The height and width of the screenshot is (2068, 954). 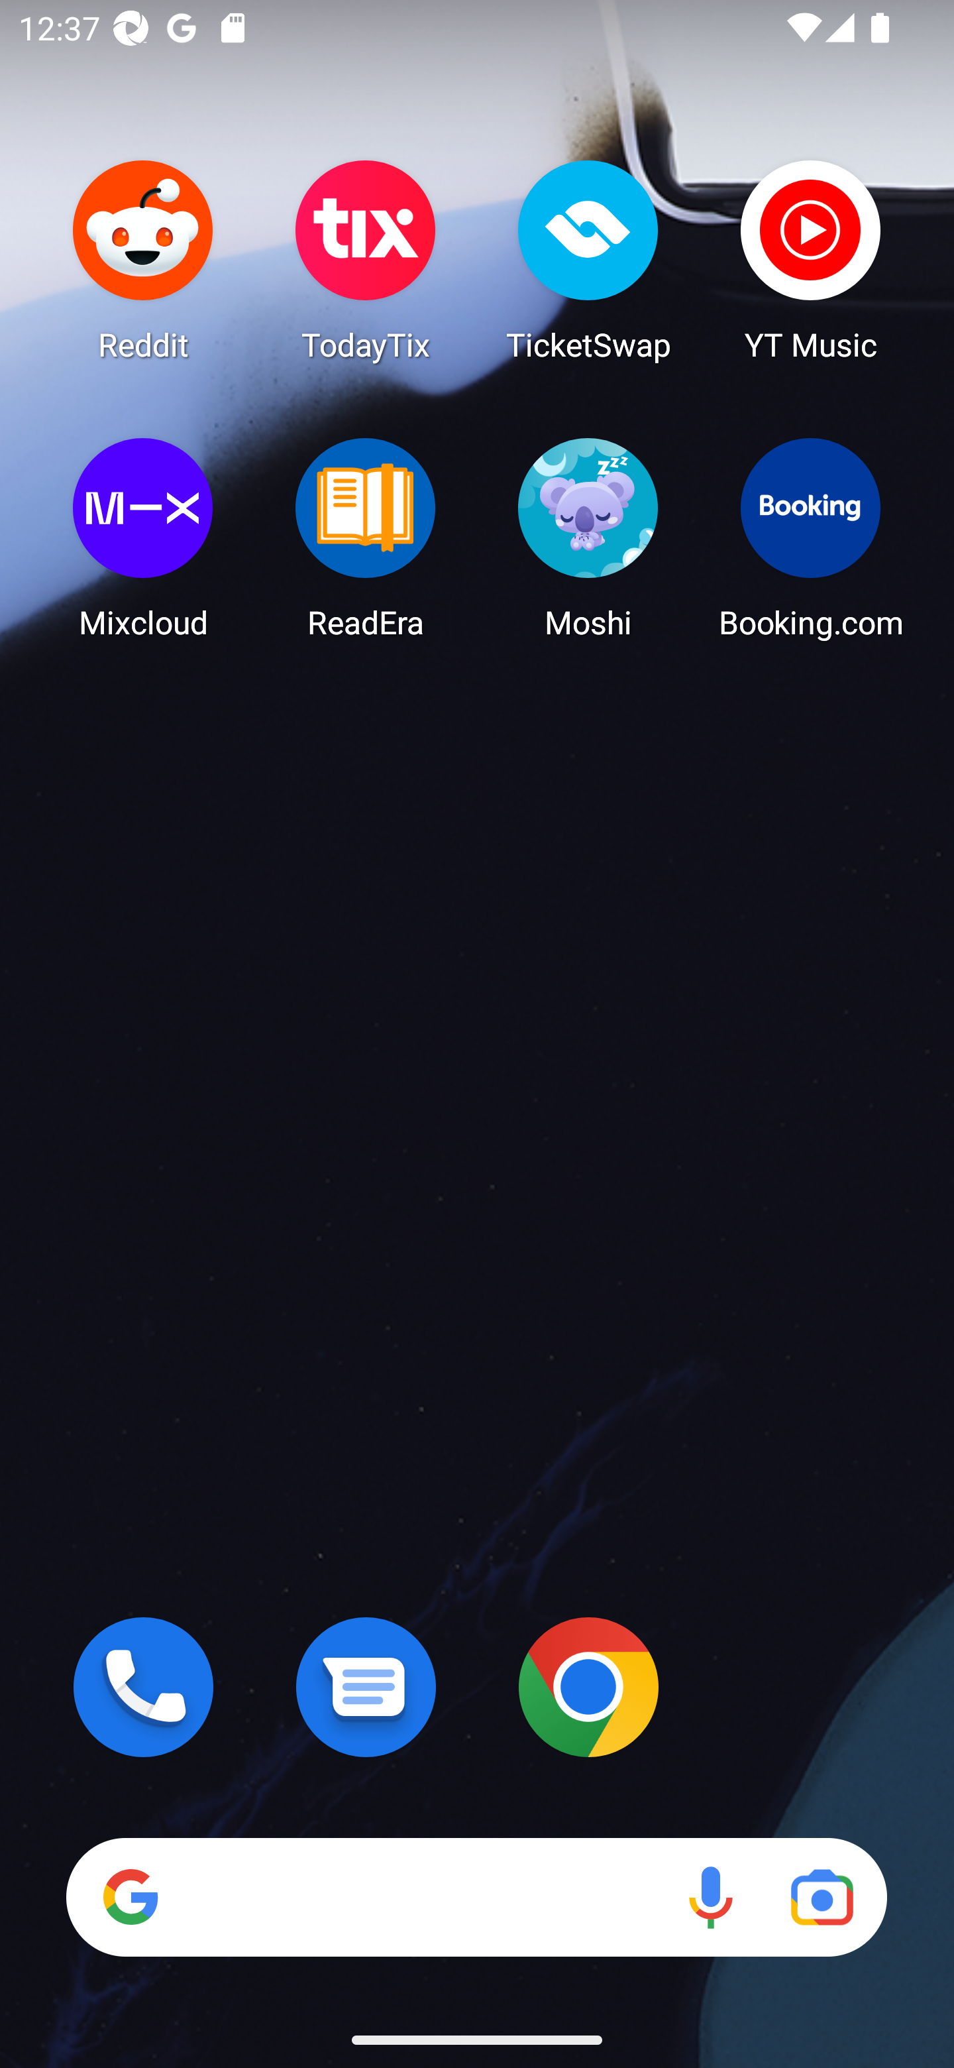 I want to click on TodayTix, so click(x=366, y=260).